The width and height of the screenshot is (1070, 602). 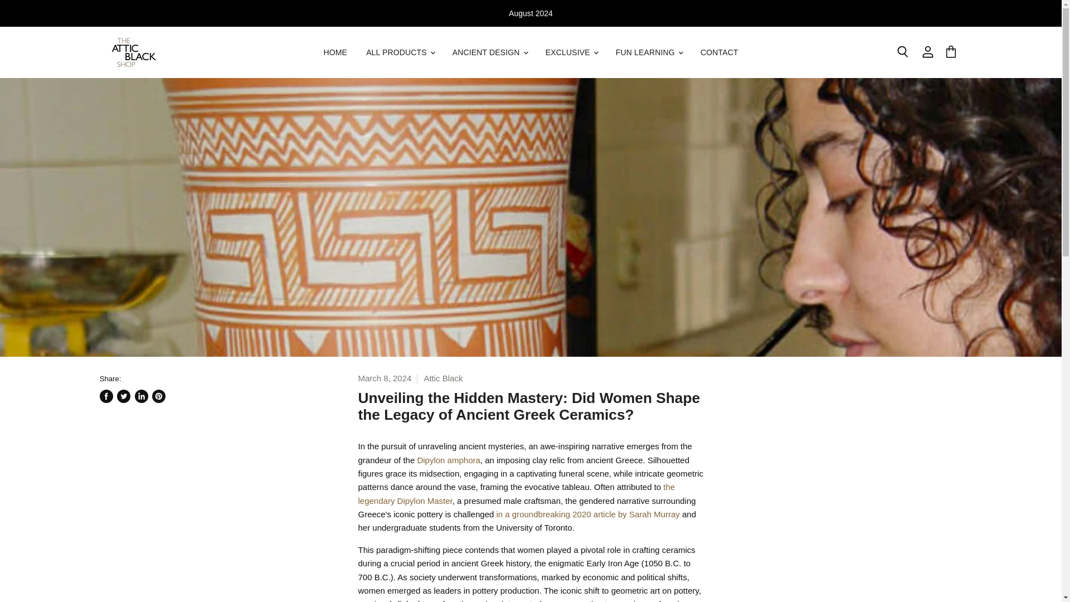 I want to click on Dipylon Master, so click(x=516, y=494).